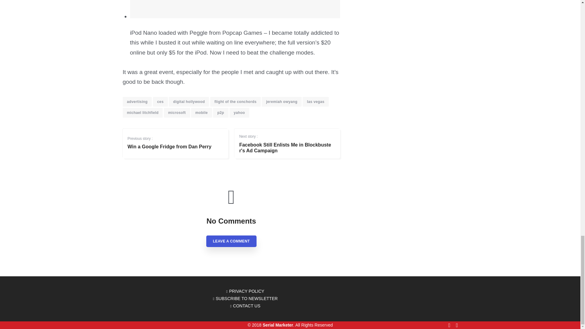 Image resolution: width=585 pixels, height=329 pixels. What do you see at coordinates (189, 101) in the screenshot?
I see `digital hollywood` at bounding box center [189, 101].